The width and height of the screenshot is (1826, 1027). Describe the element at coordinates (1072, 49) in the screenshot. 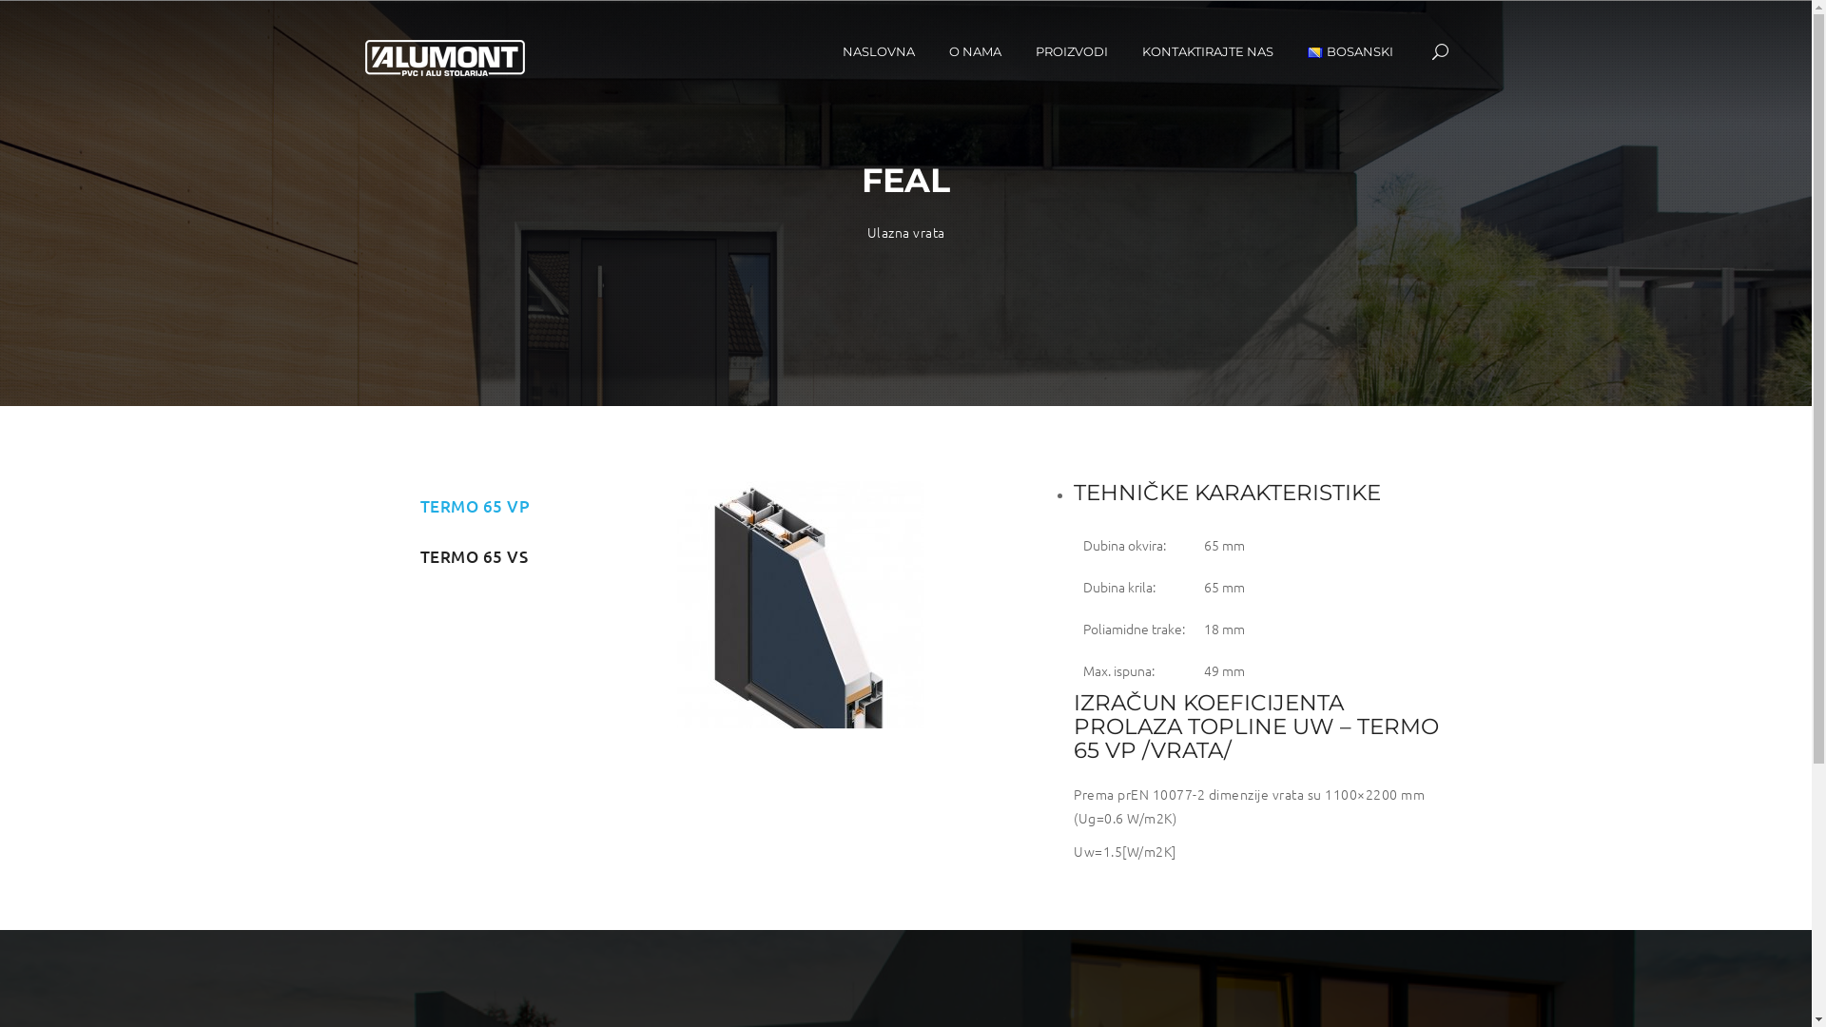

I see `PROIZVODI` at that location.